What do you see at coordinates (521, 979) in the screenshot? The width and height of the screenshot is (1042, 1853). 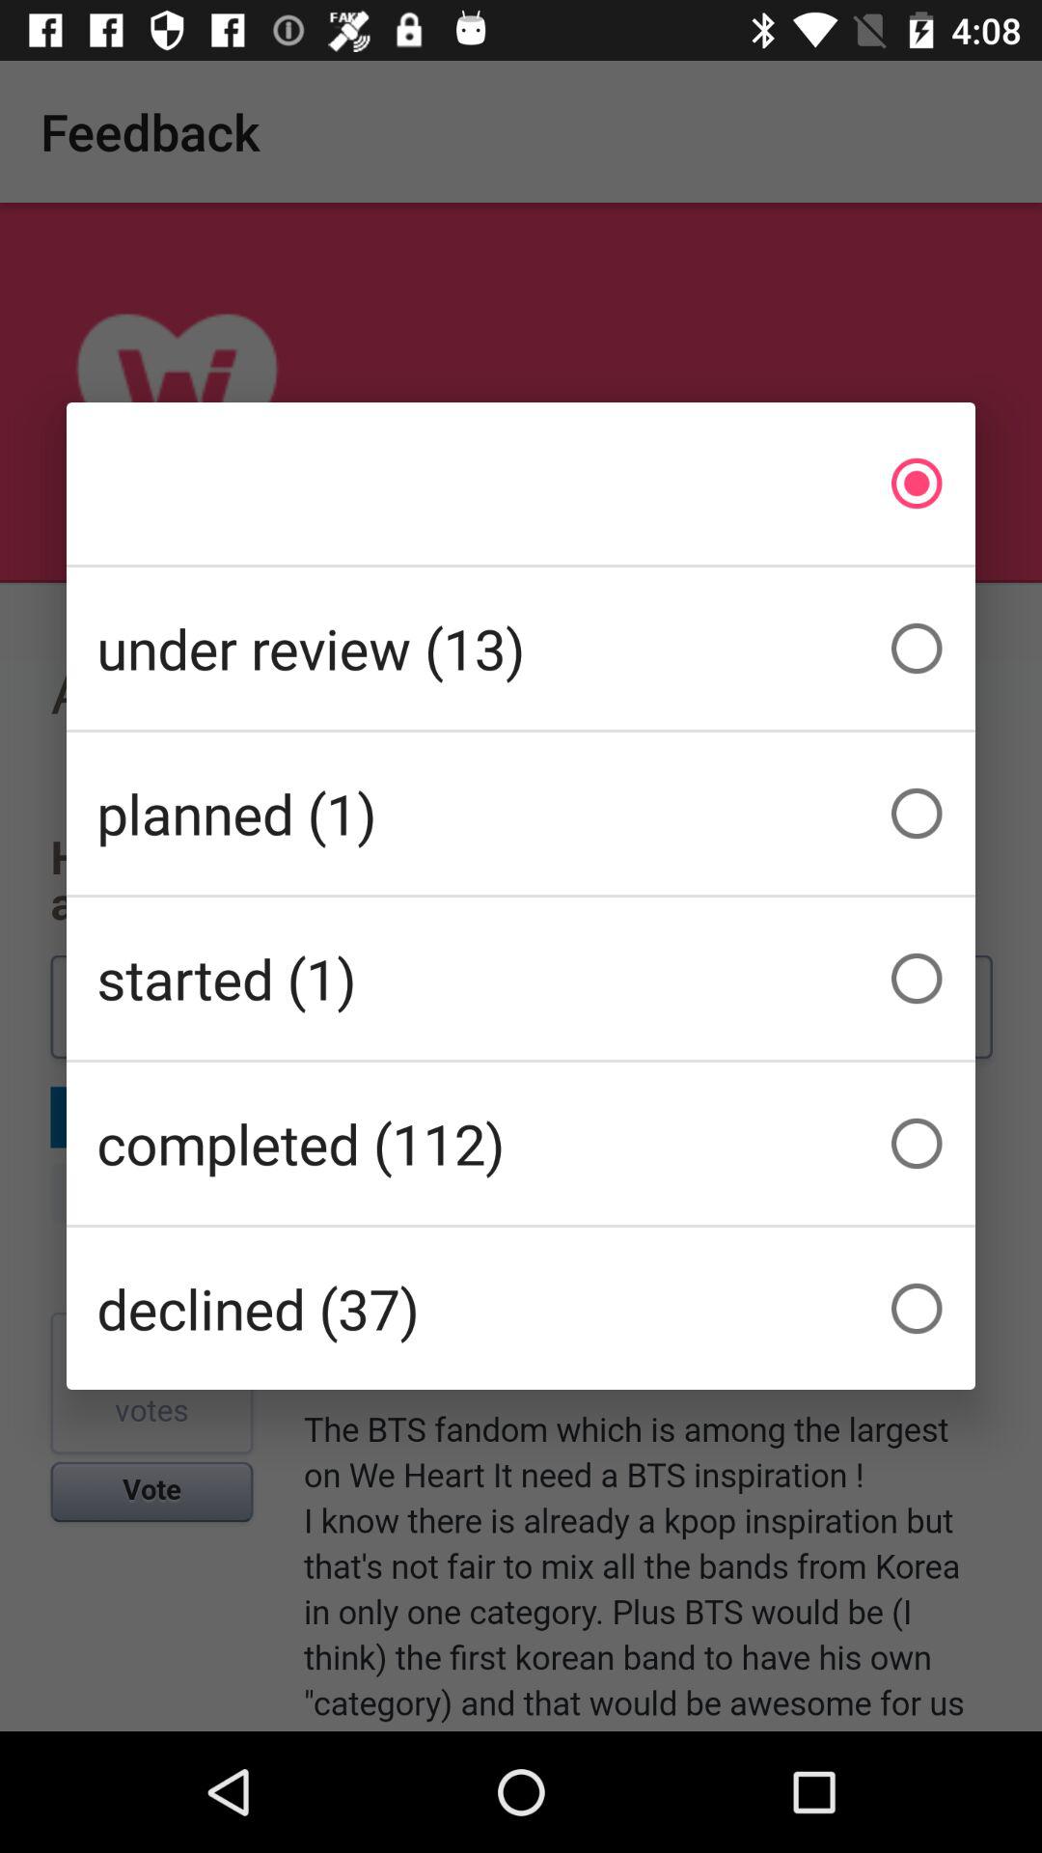 I see `open the item above the completed (112)` at bounding box center [521, 979].